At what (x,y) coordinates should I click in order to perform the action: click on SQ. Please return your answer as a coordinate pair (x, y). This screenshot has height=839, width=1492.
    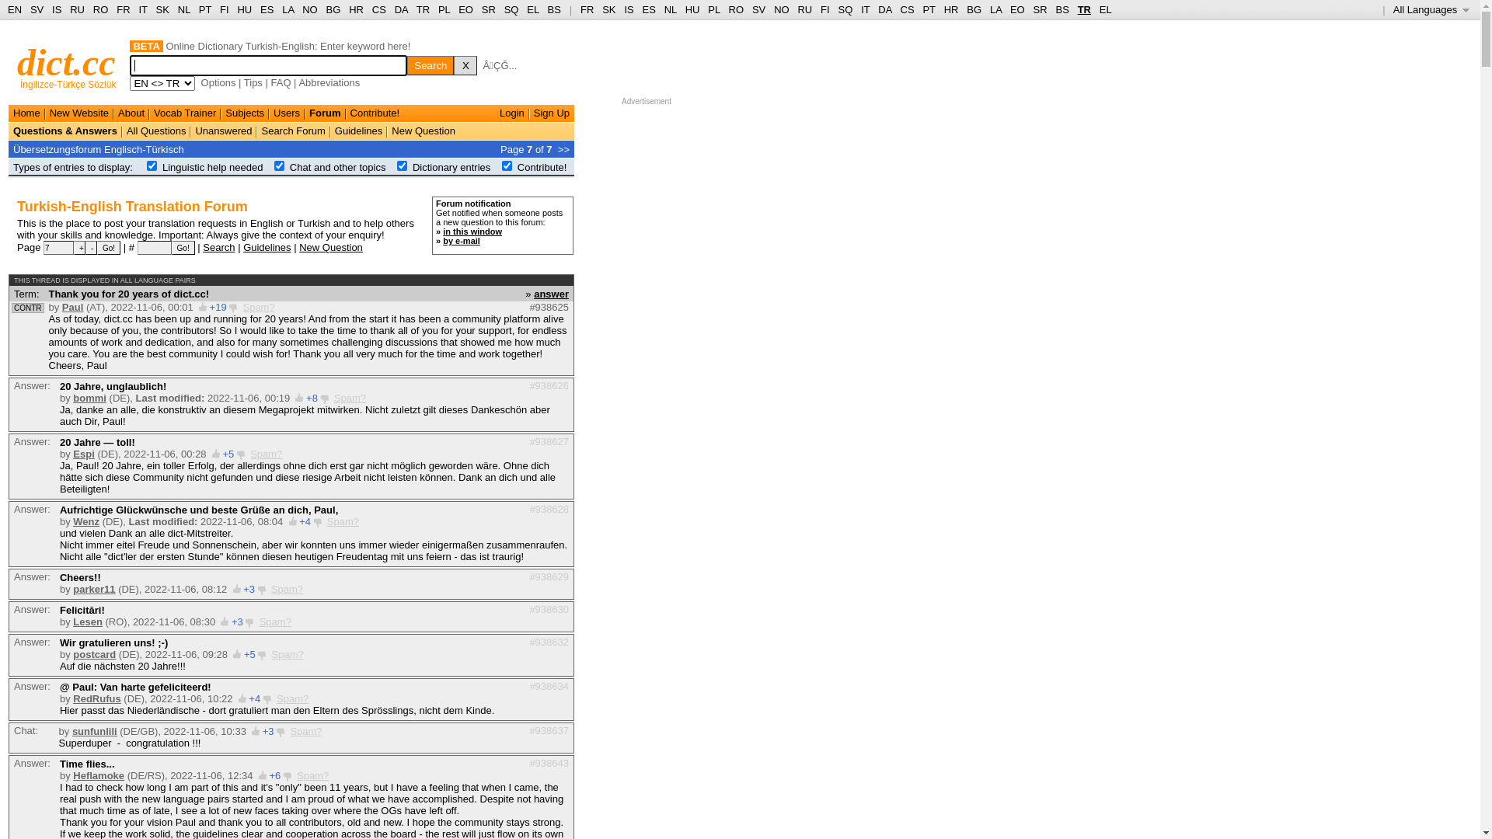
    Looking at the image, I should click on (511, 9).